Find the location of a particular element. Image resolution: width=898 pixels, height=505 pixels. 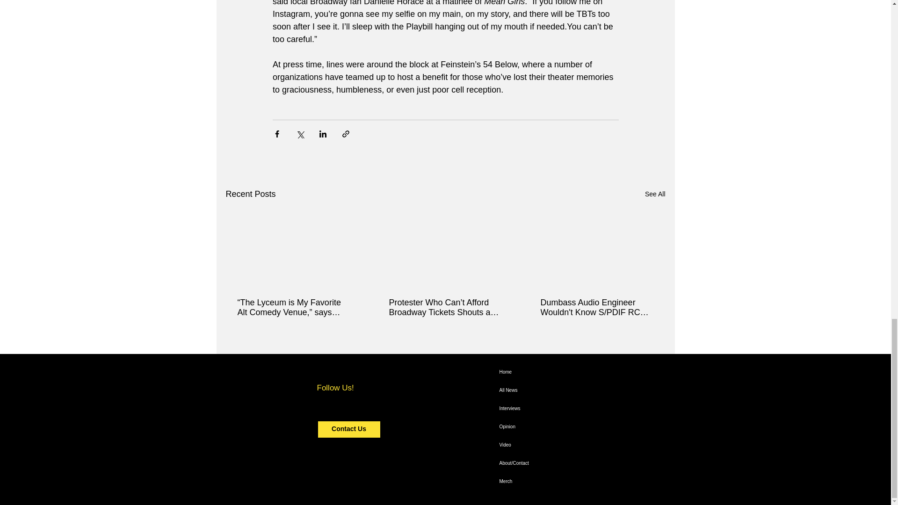

Opinion is located at coordinates (557, 426).